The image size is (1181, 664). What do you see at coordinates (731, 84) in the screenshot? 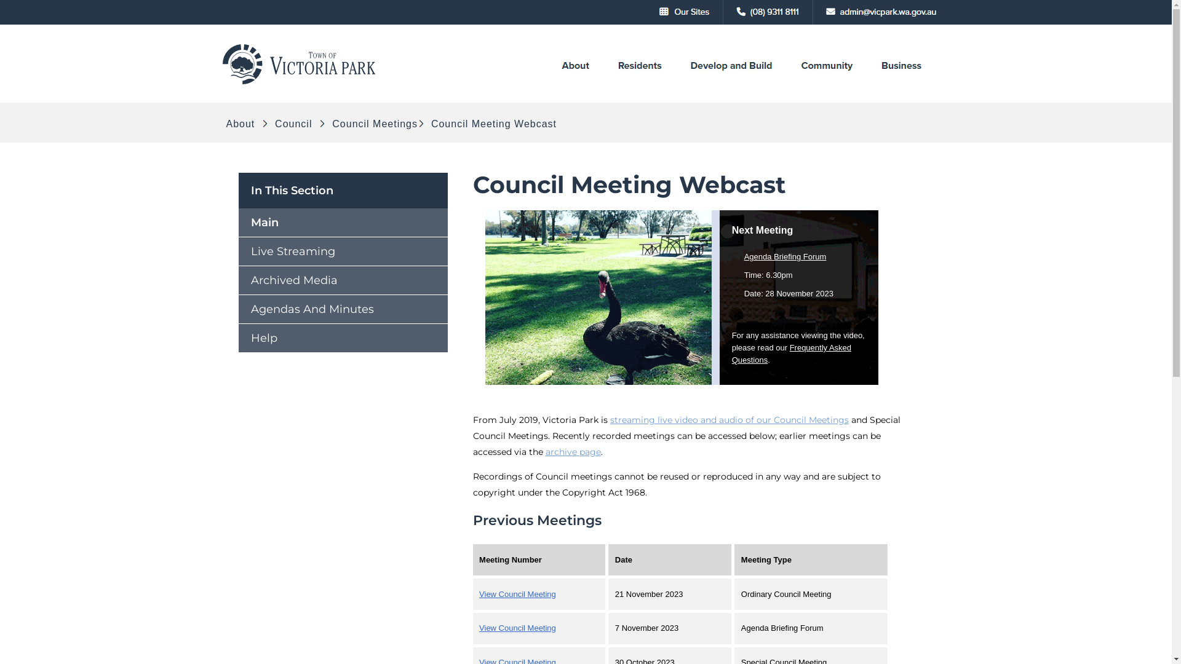
I see `Develop and Build` at bounding box center [731, 84].